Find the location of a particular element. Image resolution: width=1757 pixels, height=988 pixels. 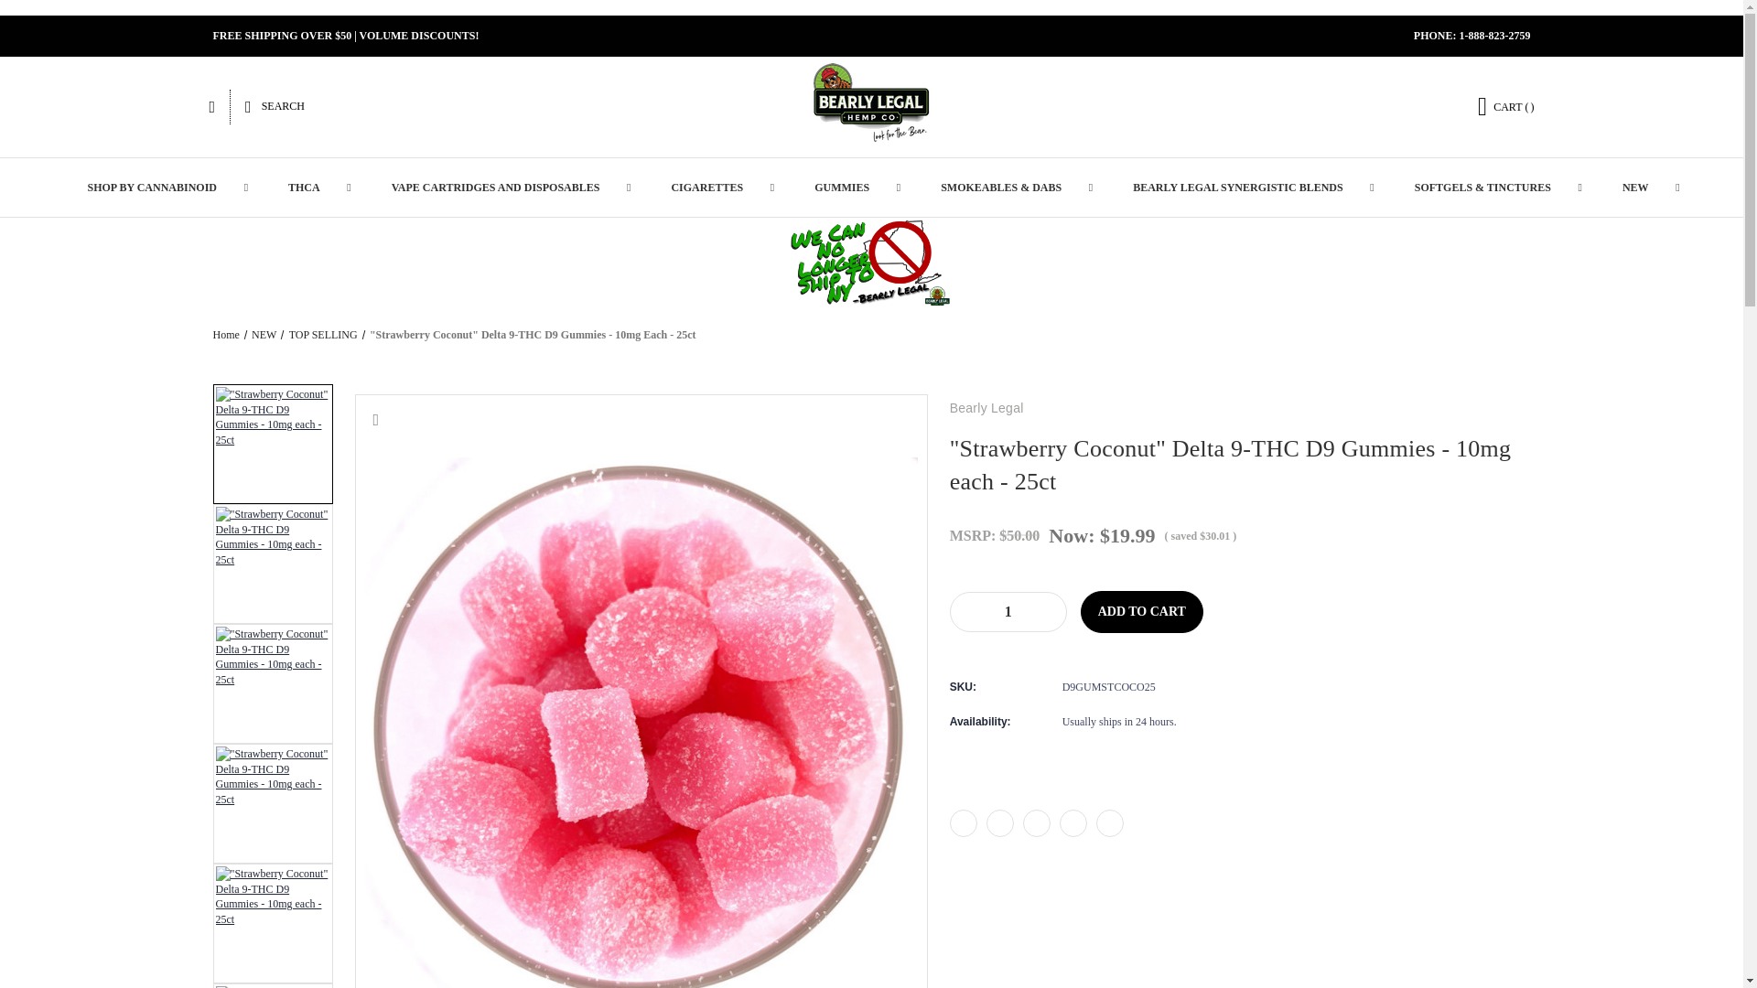

1-888-823-2759 is located at coordinates (1493, 36).